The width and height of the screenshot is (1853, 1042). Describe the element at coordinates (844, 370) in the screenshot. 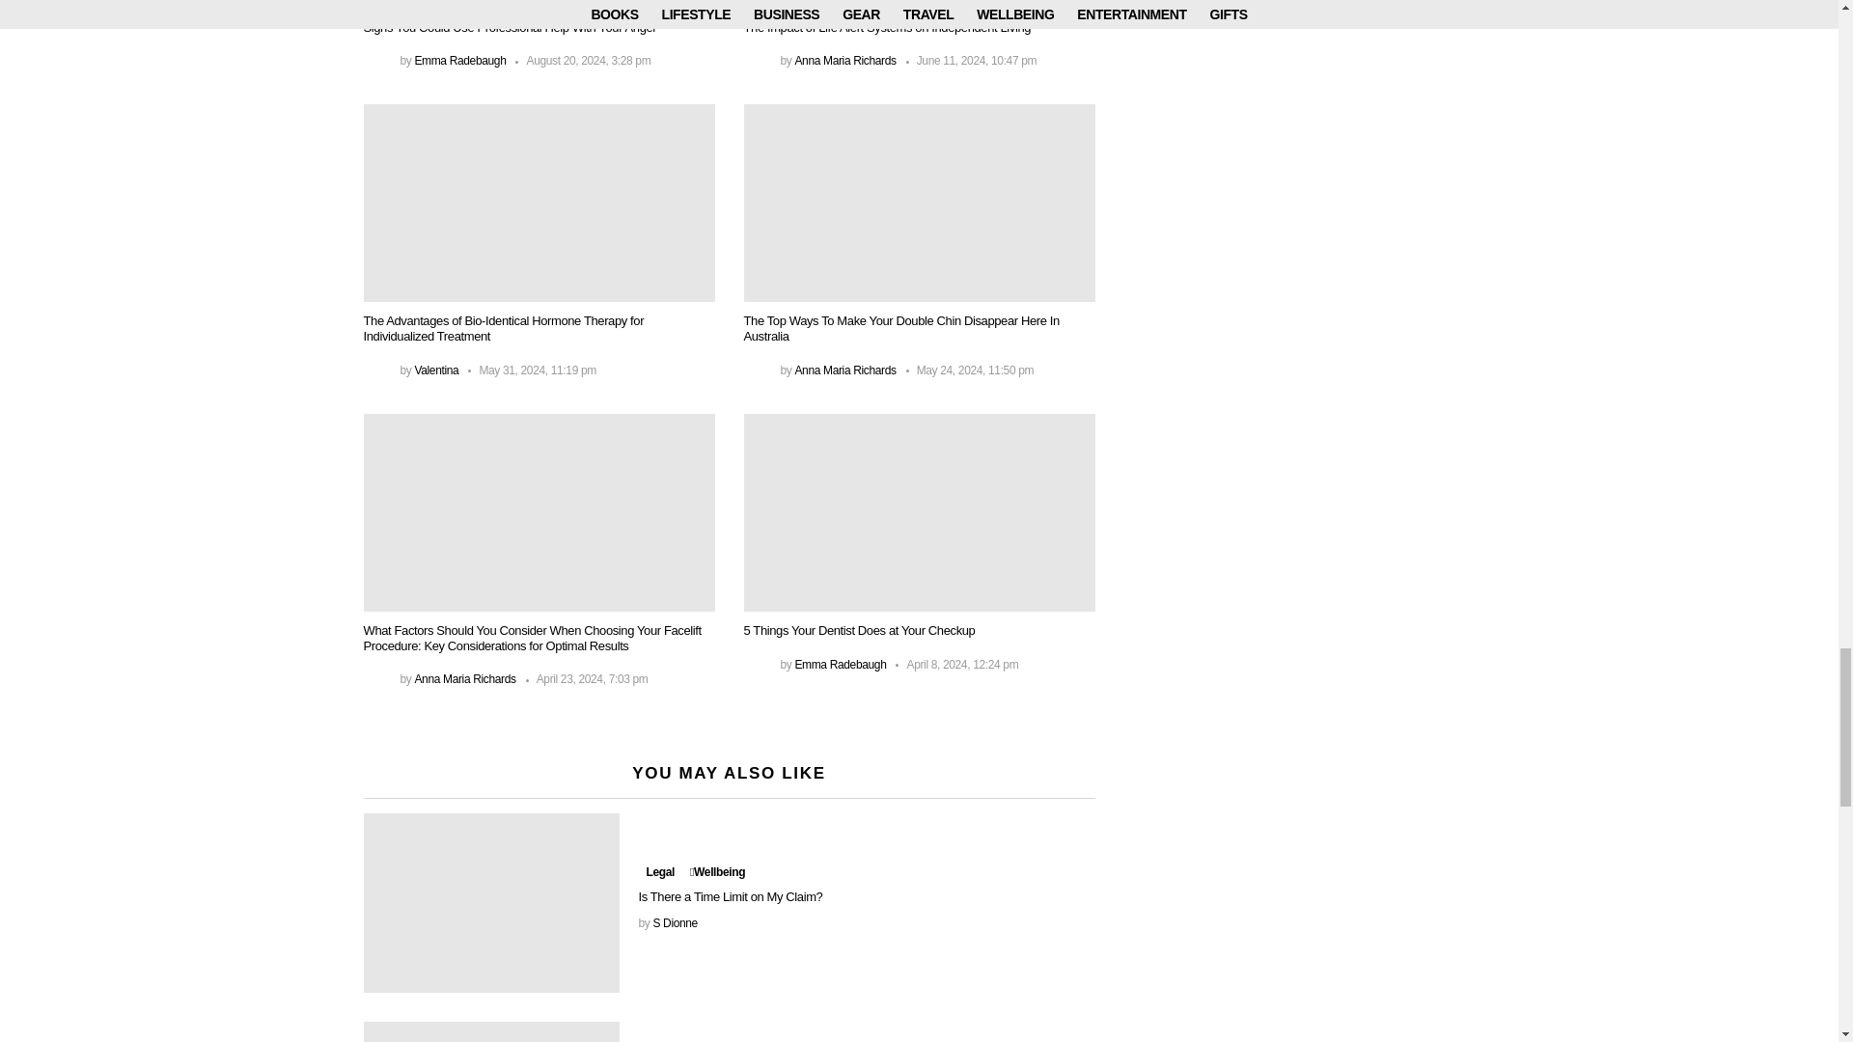

I see `Posts by Anna Maria Richards` at that location.